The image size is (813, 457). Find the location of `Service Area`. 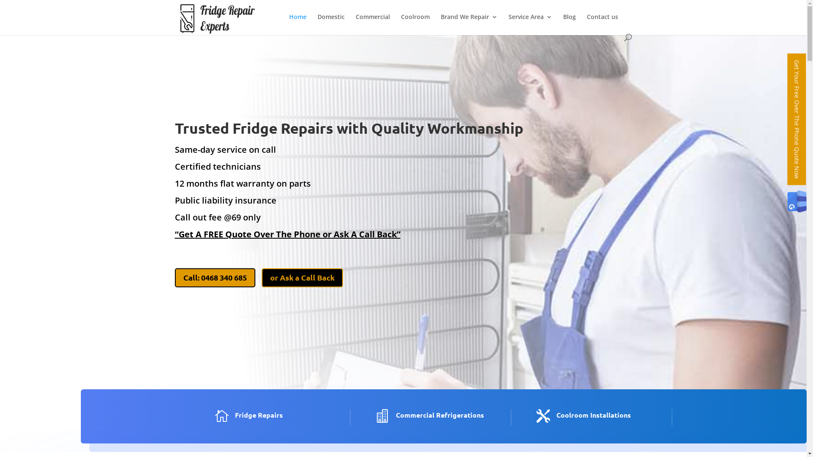

Service Area is located at coordinates (530, 24).